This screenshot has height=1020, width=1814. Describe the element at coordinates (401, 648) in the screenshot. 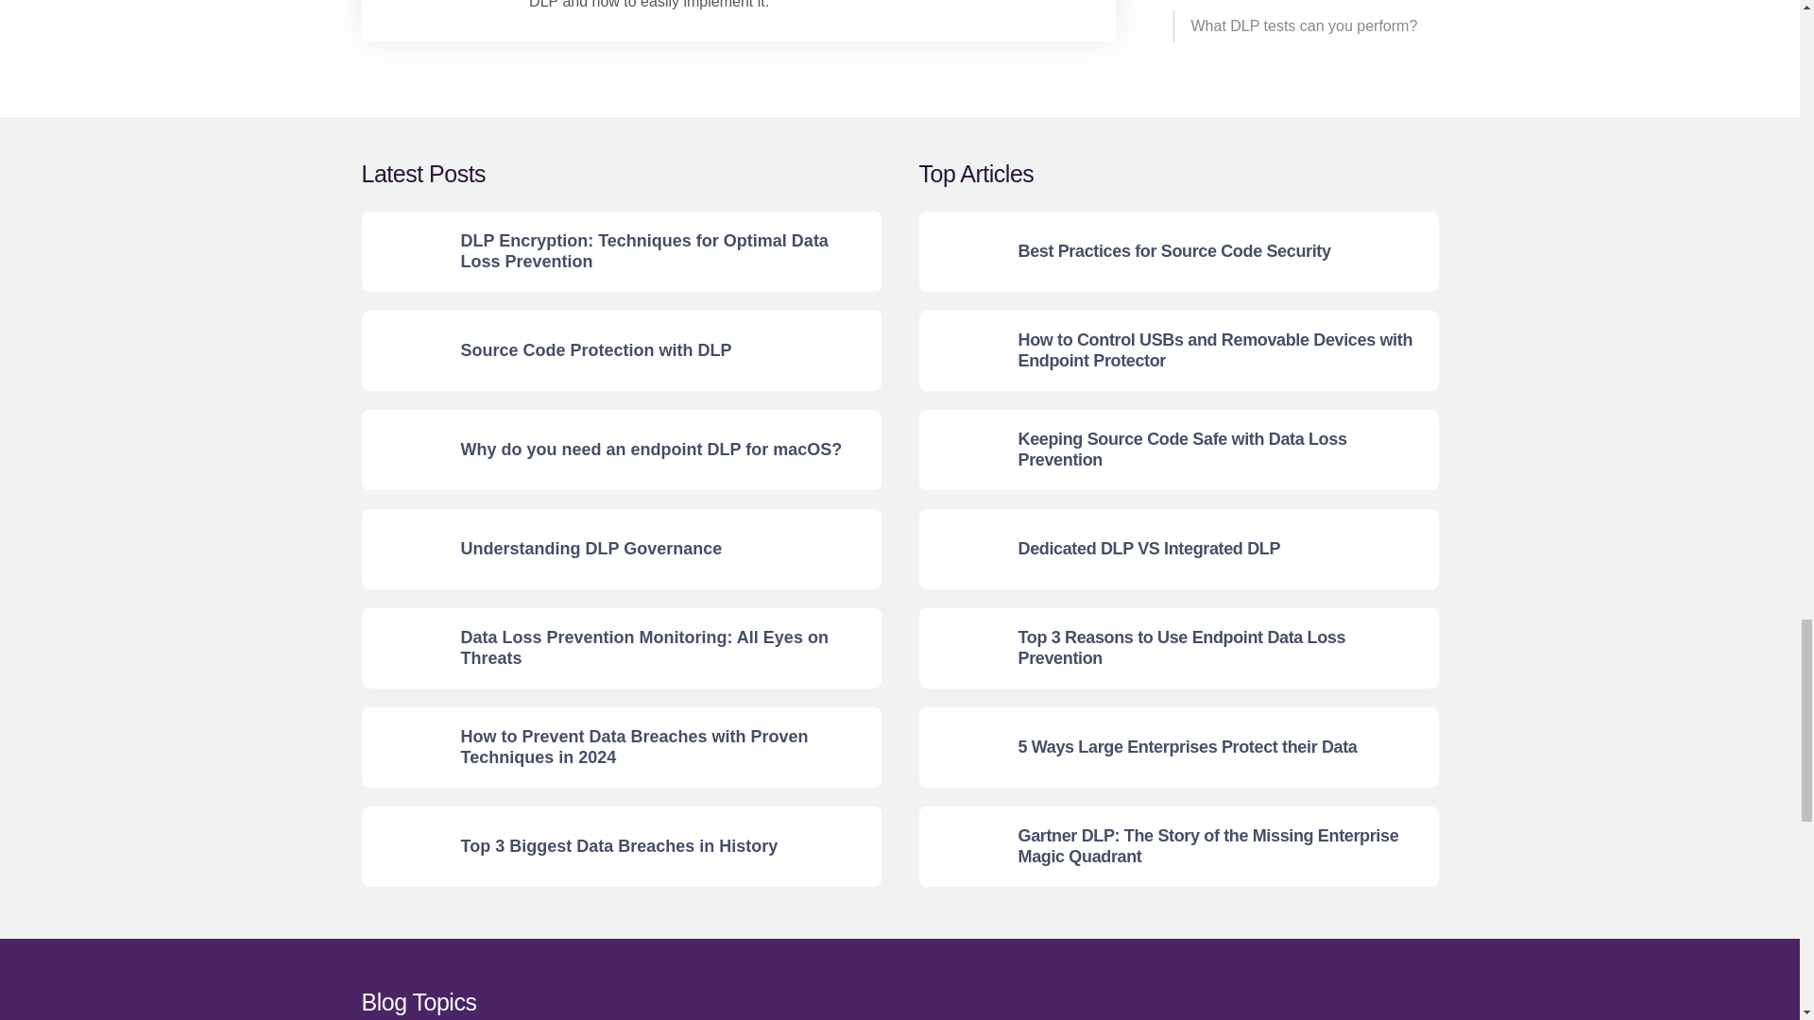

I see `Data Loss Prevention Monitoring: All Eyes on Threats` at that location.